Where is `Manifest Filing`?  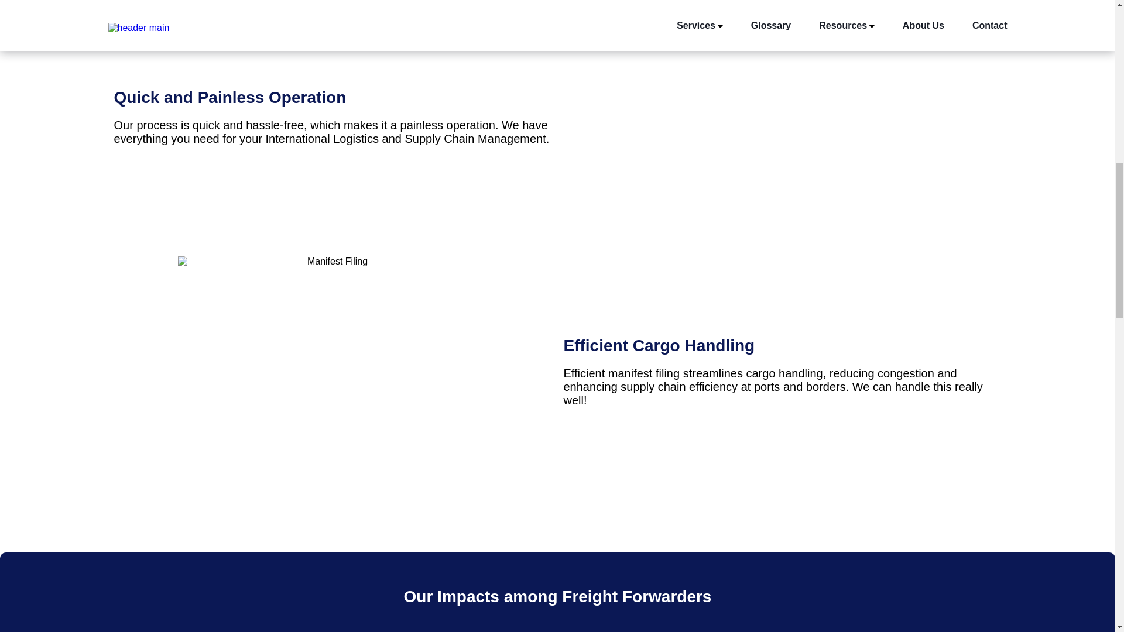 Manifest Filing is located at coordinates (782, 123).